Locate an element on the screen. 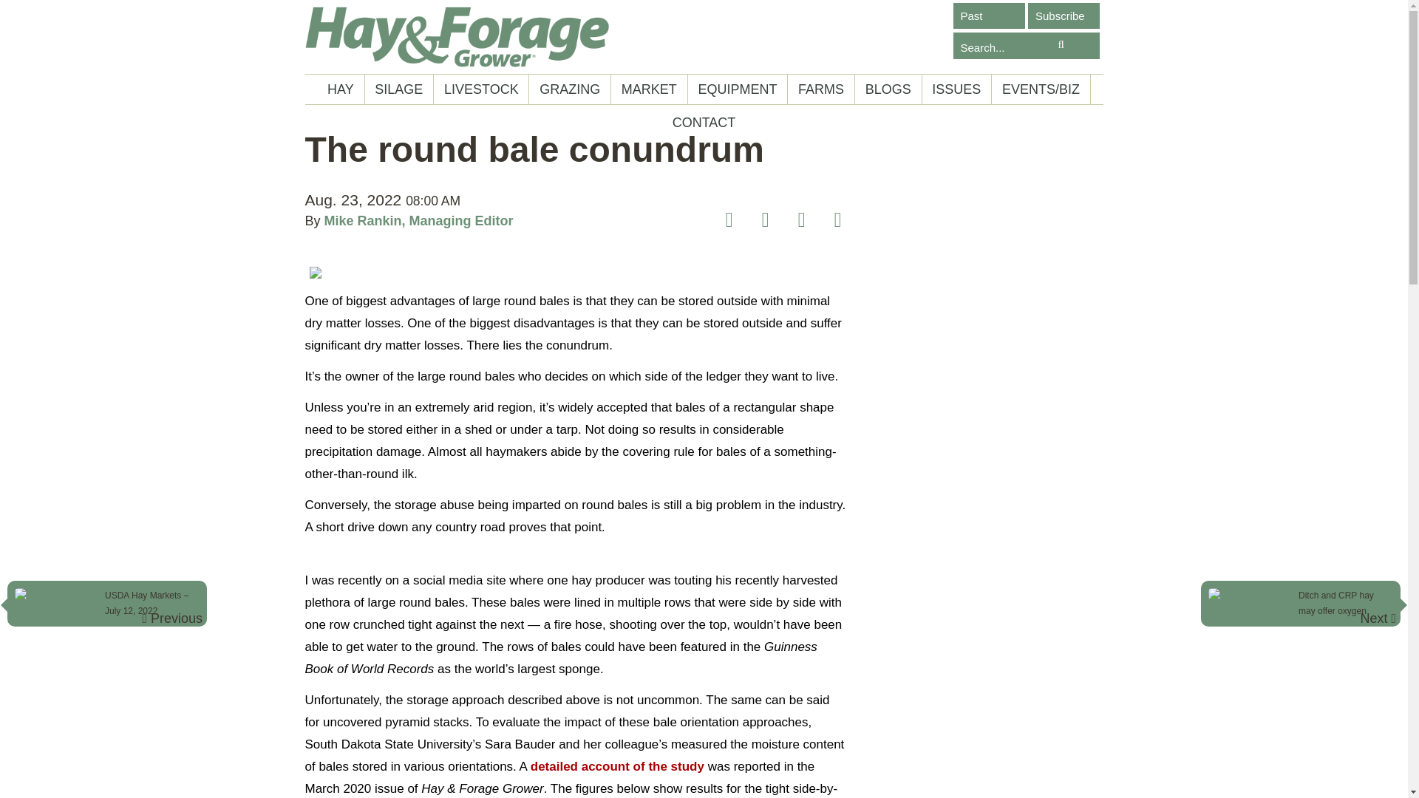 This screenshot has width=1419, height=798. EQUIPMENT is located at coordinates (737, 89).